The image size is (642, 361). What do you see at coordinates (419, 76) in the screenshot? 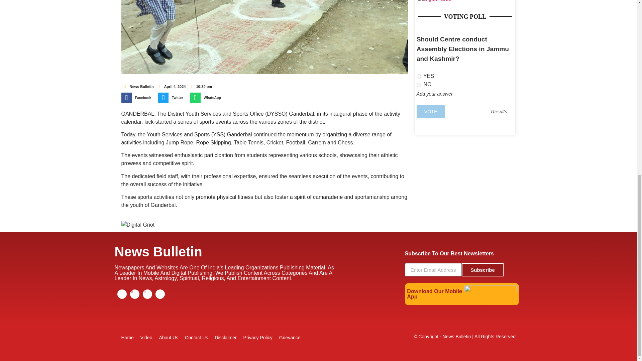
I see `6` at bounding box center [419, 76].